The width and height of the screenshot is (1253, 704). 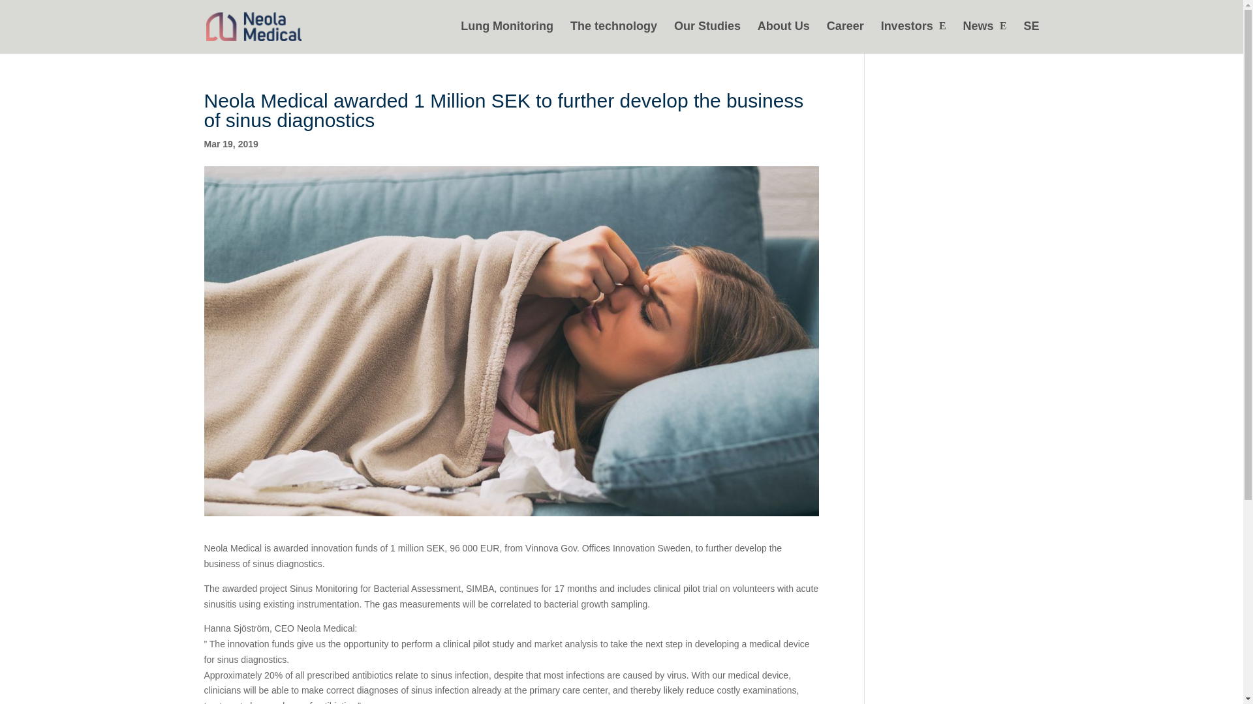 What do you see at coordinates (613, 37) in the screenshot?
I see `The technology` at bounding box center [613, 37].